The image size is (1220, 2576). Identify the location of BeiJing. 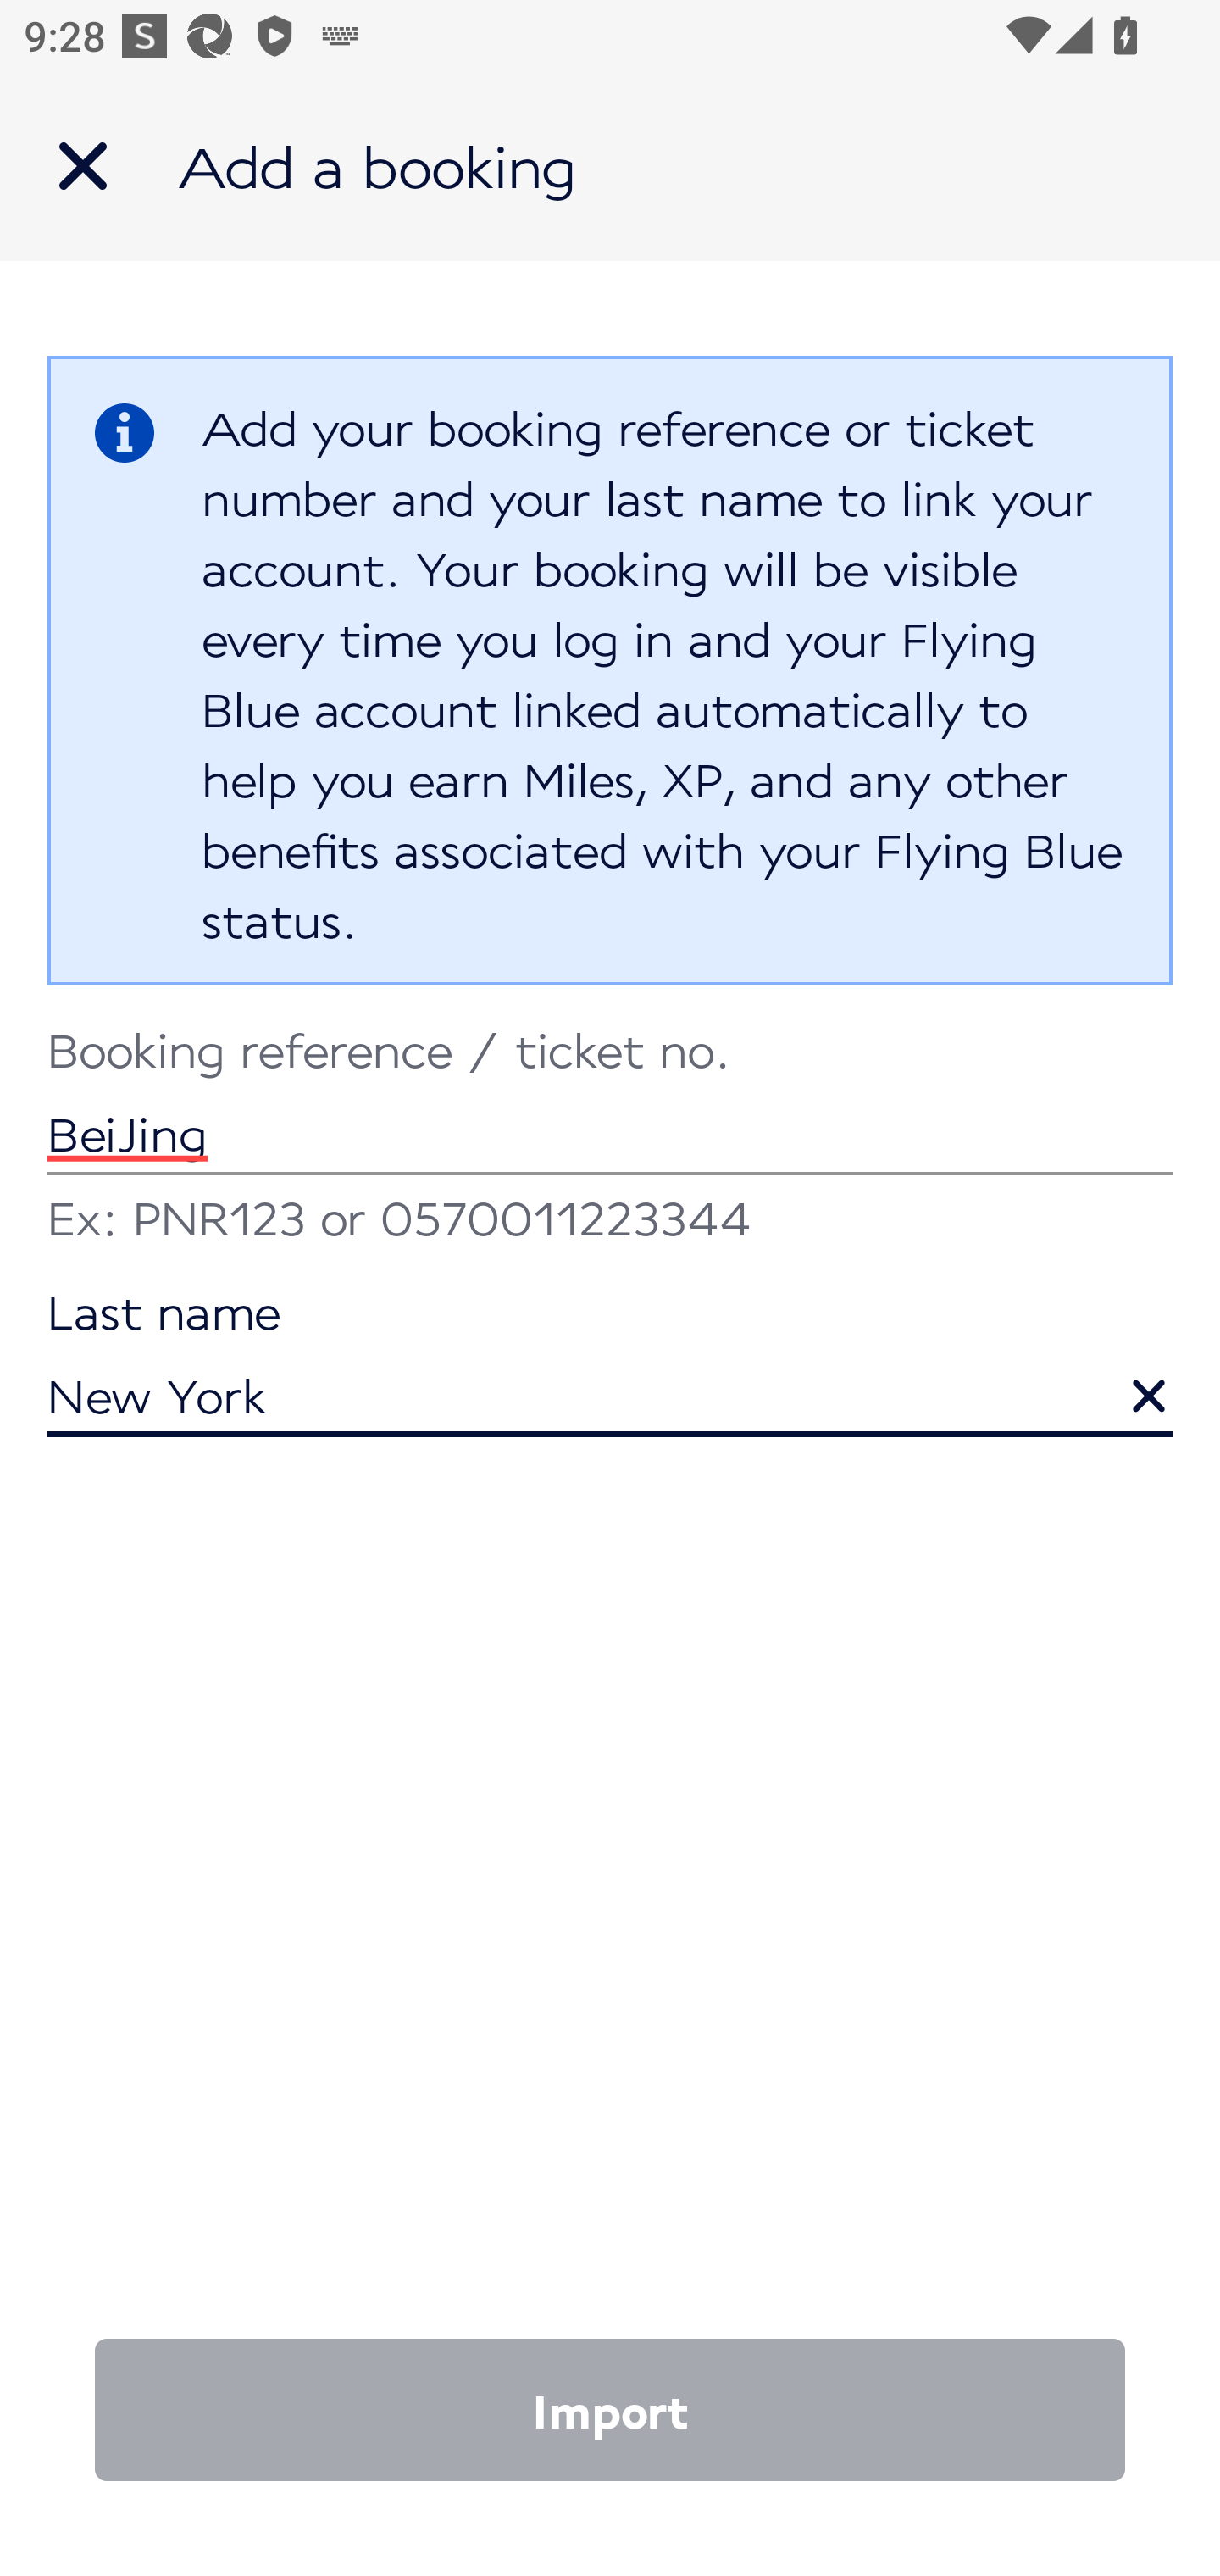
(610, 1103).